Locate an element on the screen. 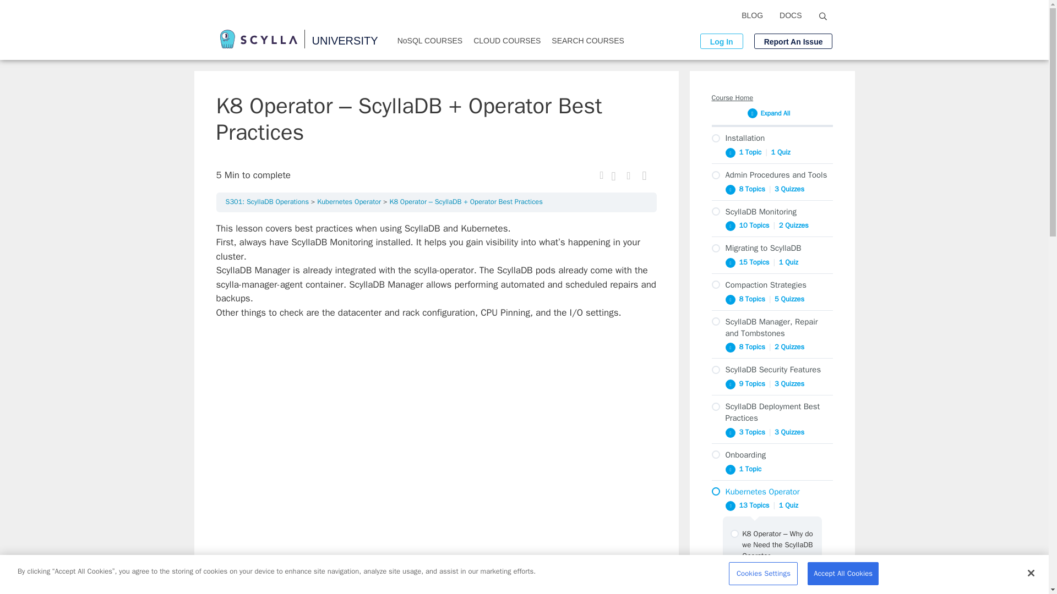  UNIVERSITY is located at coordinates (345, 41).